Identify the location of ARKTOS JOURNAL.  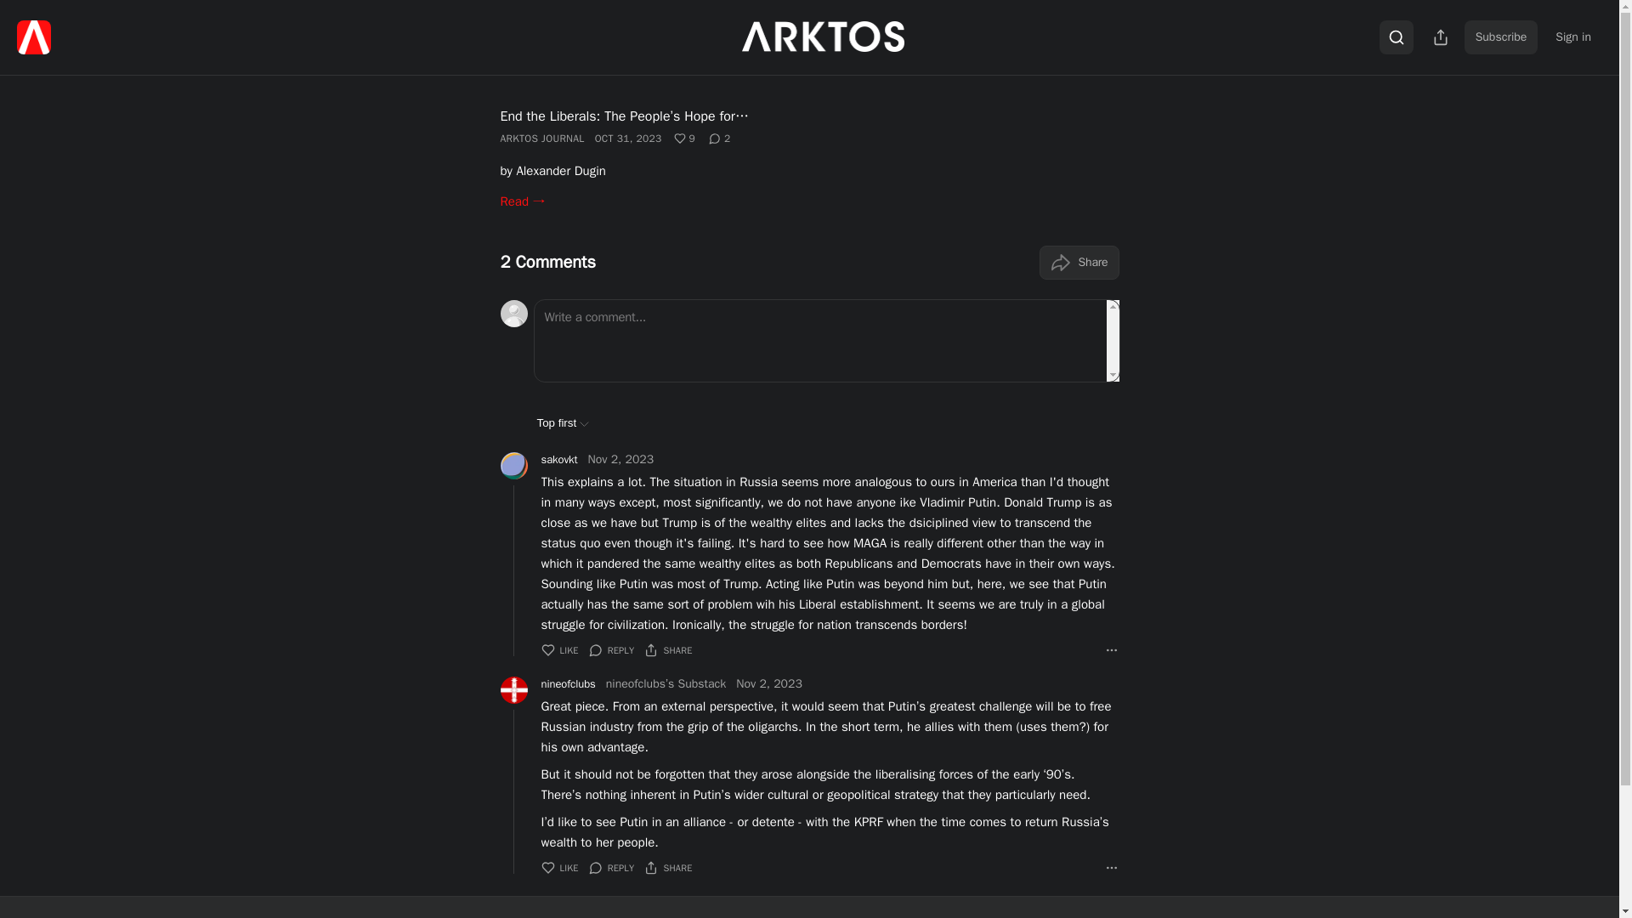
(541, 138).